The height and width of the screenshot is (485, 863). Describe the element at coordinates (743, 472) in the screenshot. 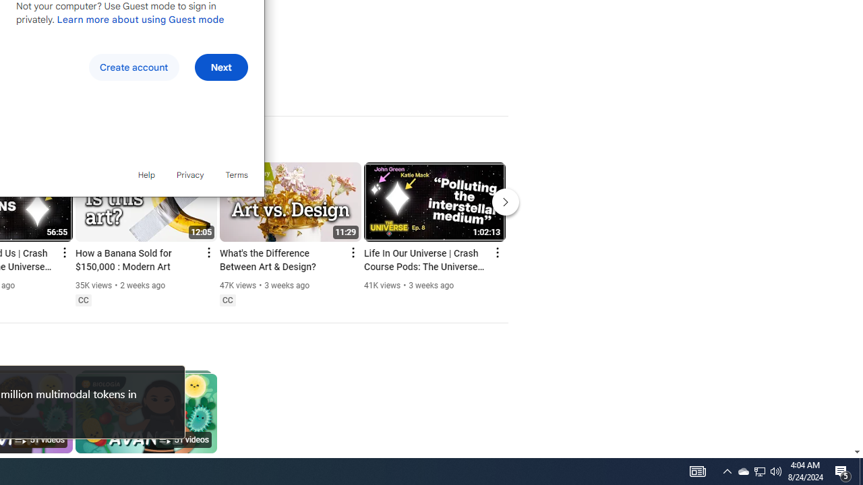

I see `Action Center, 5 new notifications` at that location.